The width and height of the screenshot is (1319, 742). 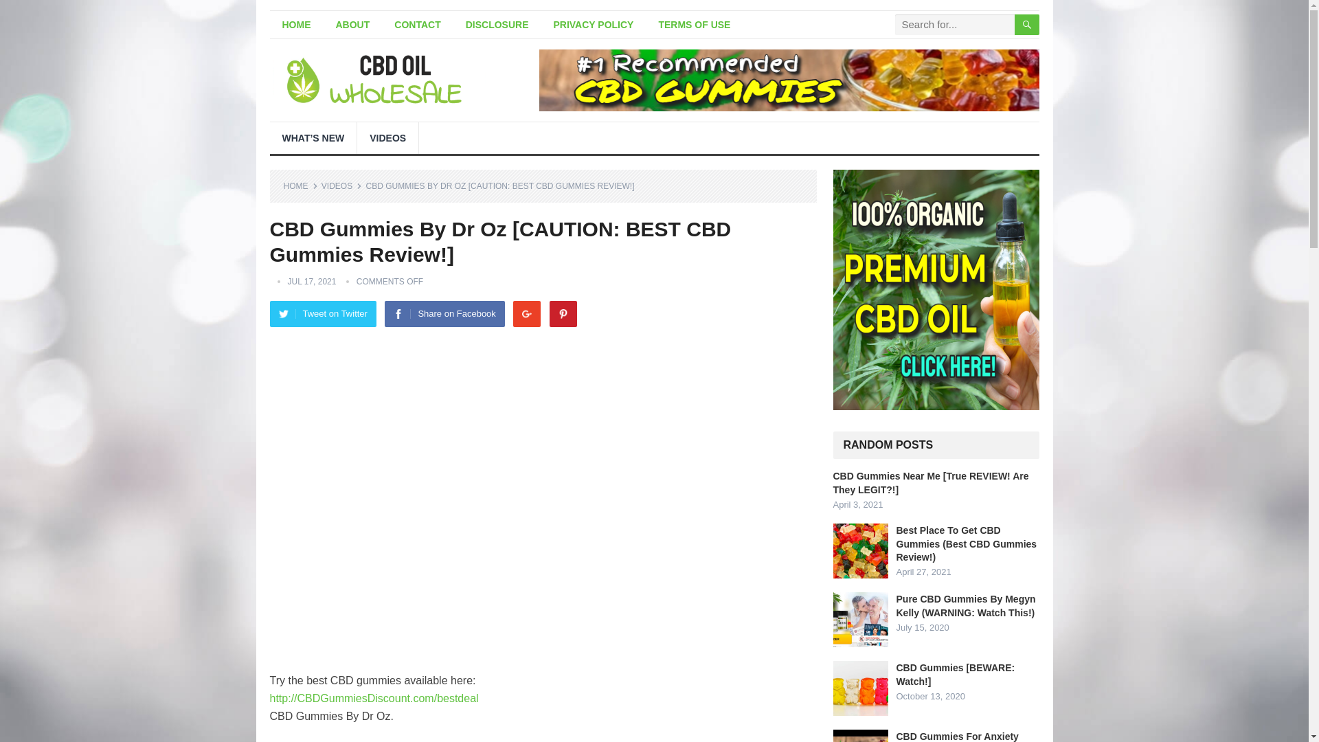 What do you see at coordinates (387, 137) in the screenshot?
I see `VIDEOS` at bounding box center [387, 137].